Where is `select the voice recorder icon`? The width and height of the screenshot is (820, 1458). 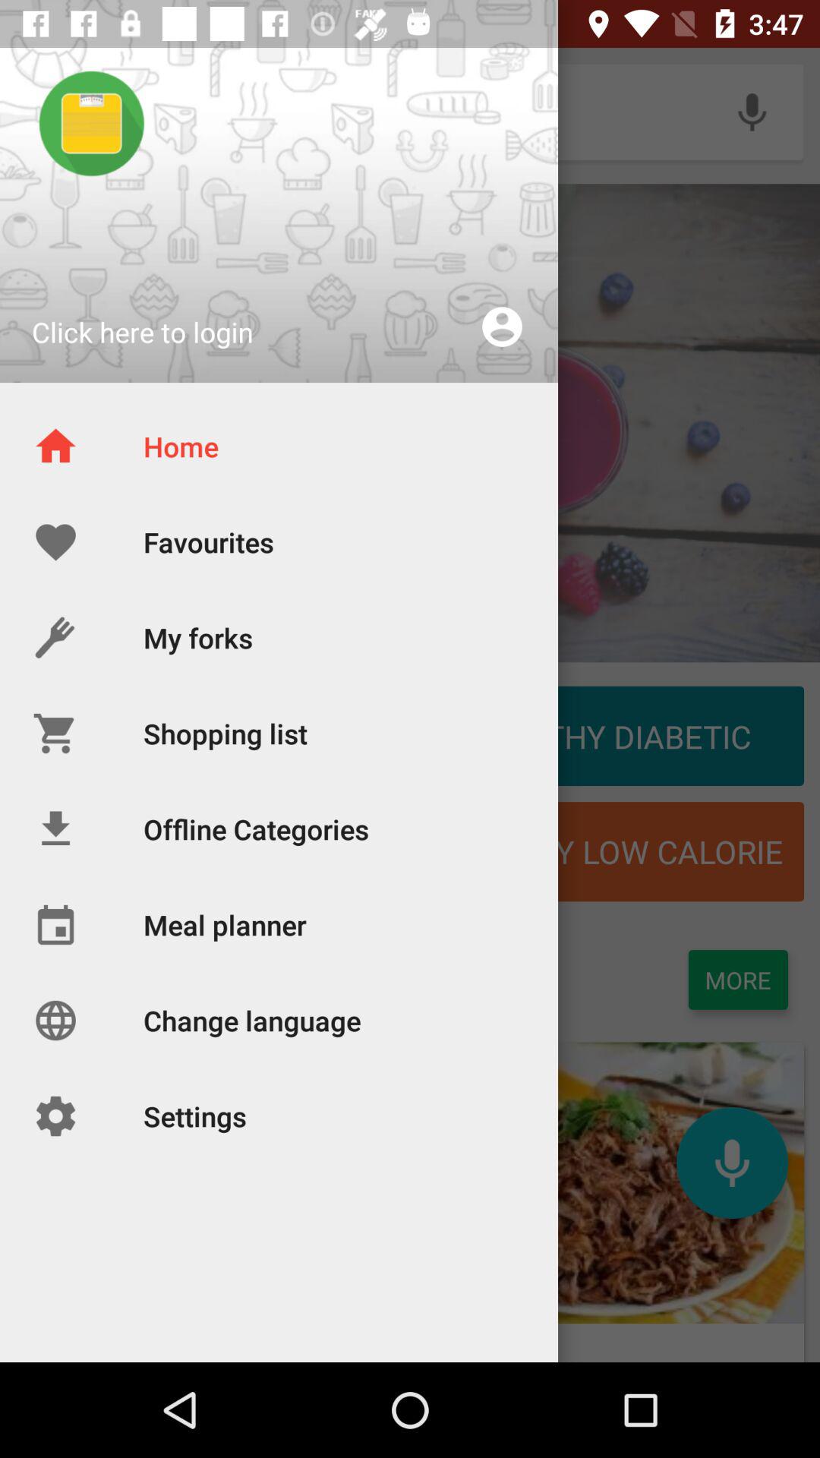
select the voice recorder icon is located at coordinates (752, 111).